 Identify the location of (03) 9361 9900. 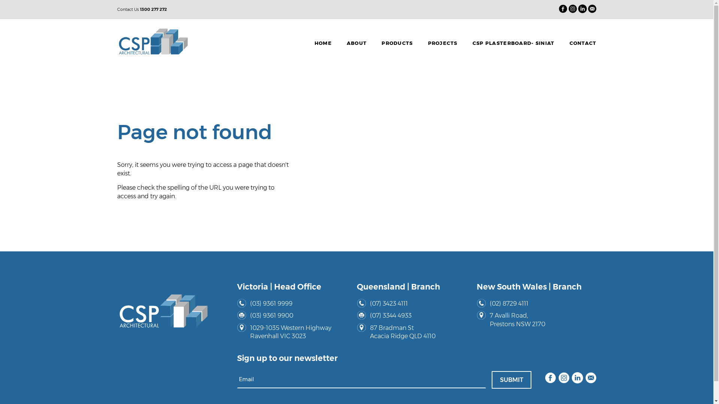
(295, 316).